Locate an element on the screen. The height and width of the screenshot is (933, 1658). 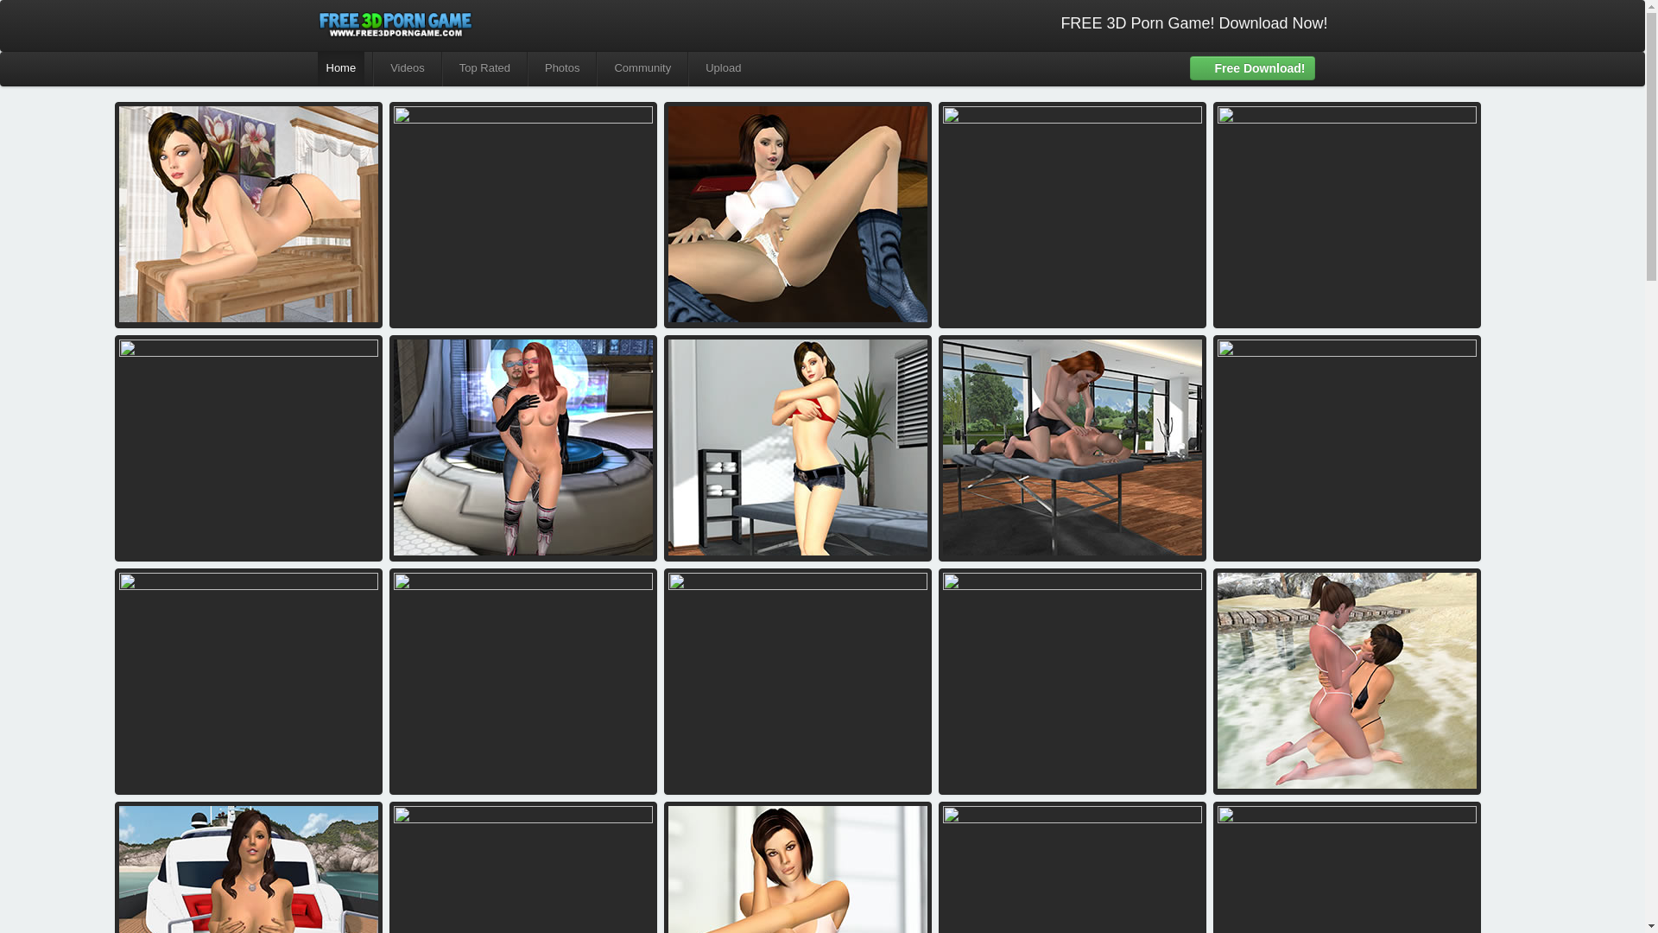
Videos is located at coordinates (407, 69).